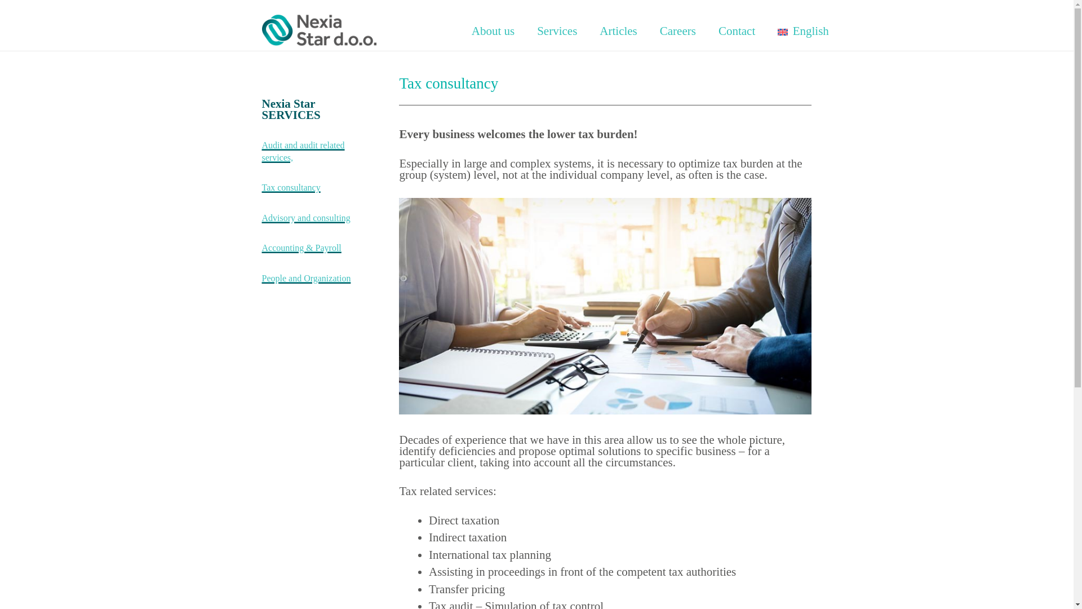 The image size is (1082, 609). What do you see at coordinates (803, 30) in the screenshot?
I see `English` at bounding box center [803, 30].